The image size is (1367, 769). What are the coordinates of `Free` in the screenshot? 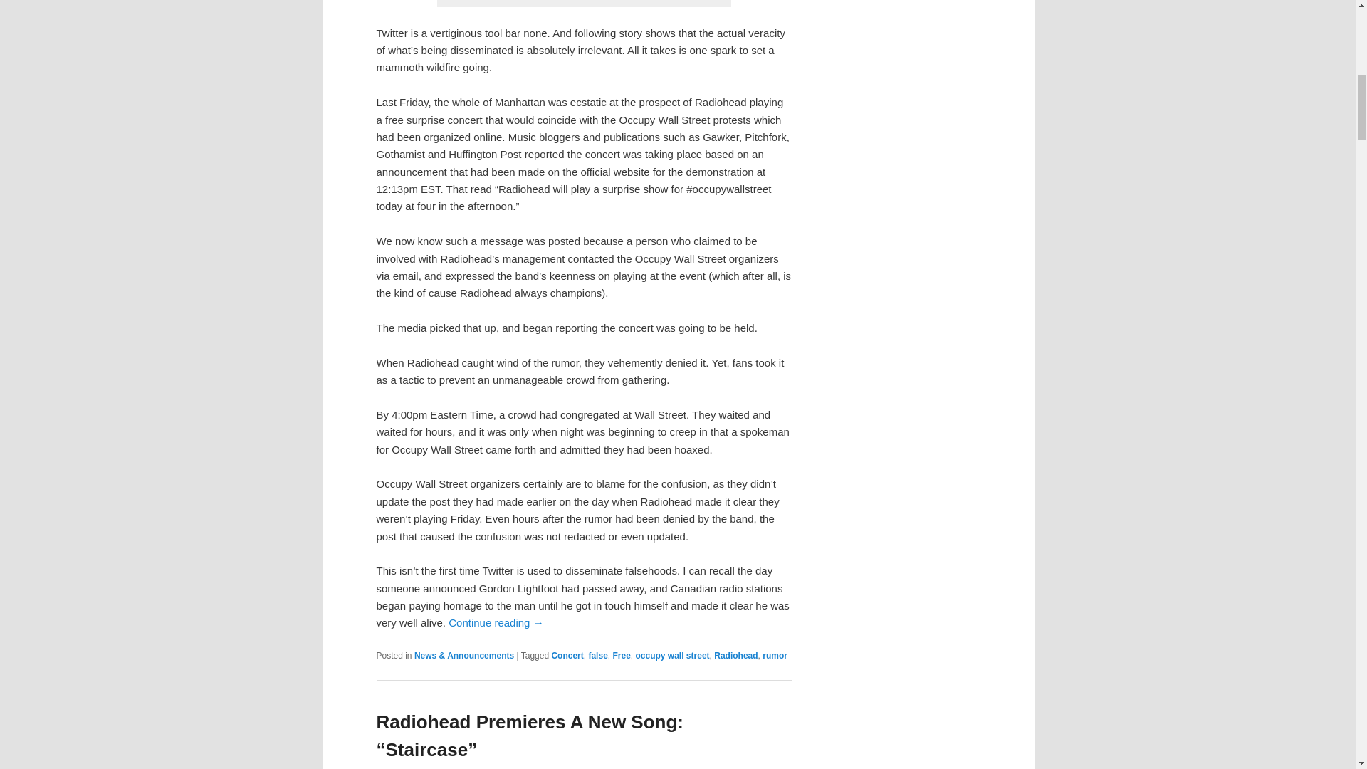 It's located at (621, 655).